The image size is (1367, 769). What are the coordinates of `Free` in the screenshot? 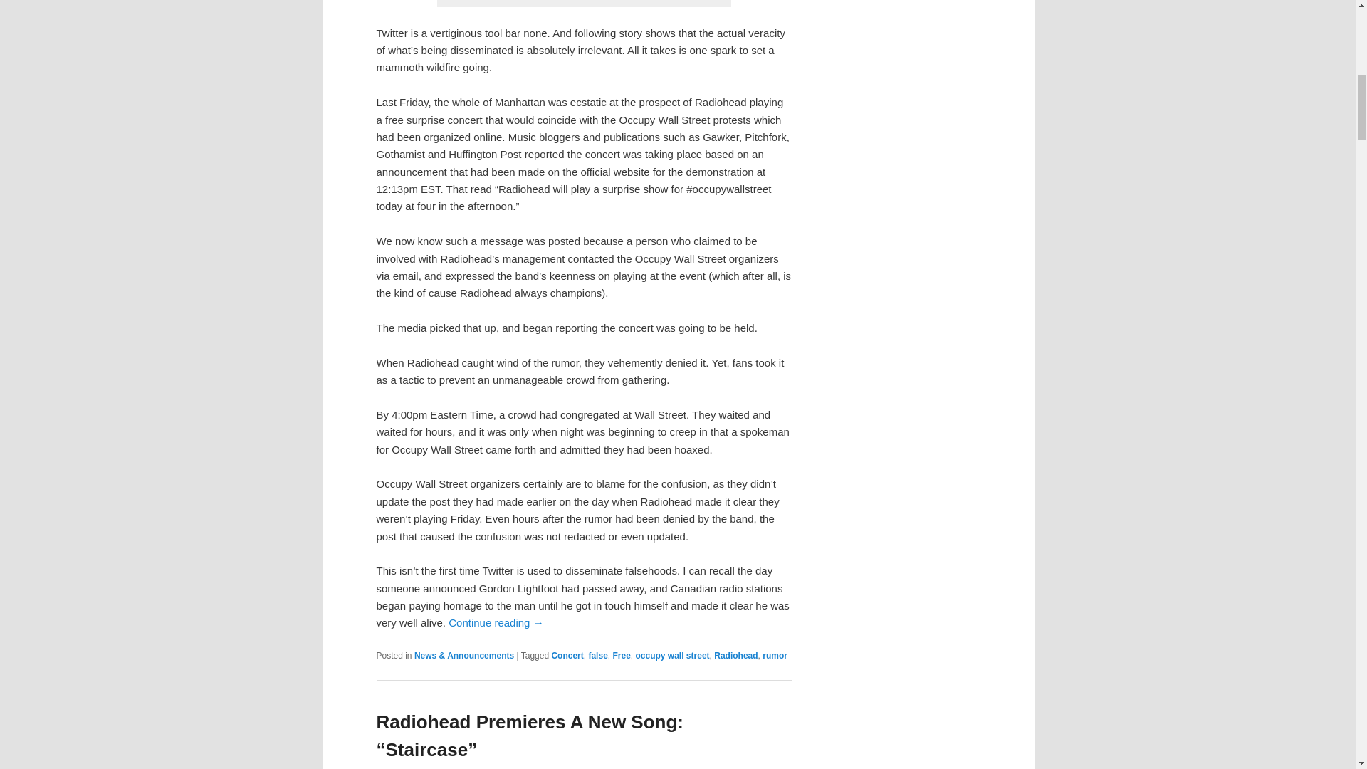 It's located at (621, 655).